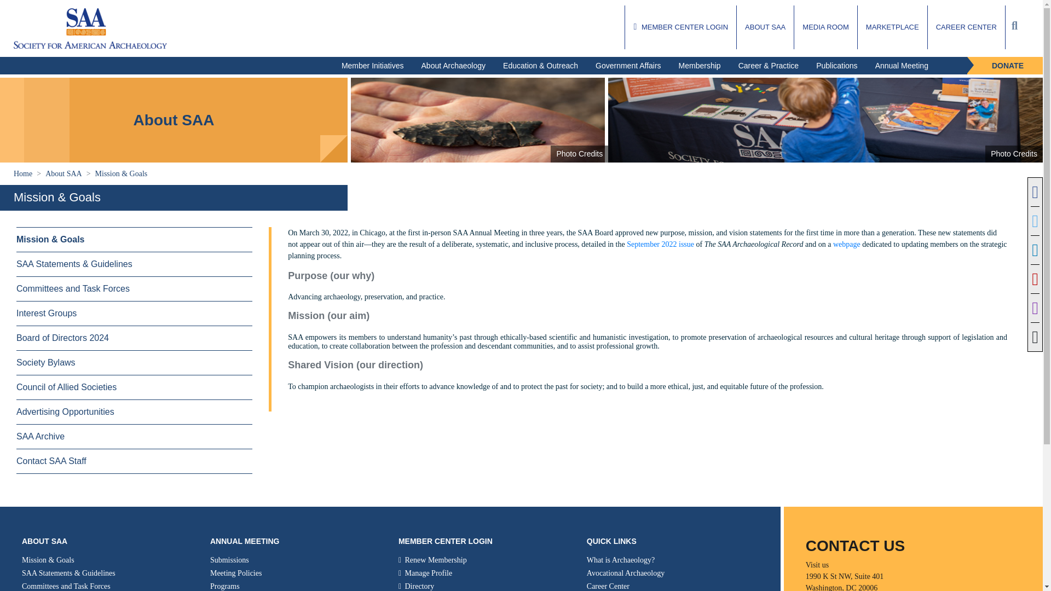  What do you see at coordinates (90, 28) in the screenshot?
I see `Logo` at bounding box center [90, 28].